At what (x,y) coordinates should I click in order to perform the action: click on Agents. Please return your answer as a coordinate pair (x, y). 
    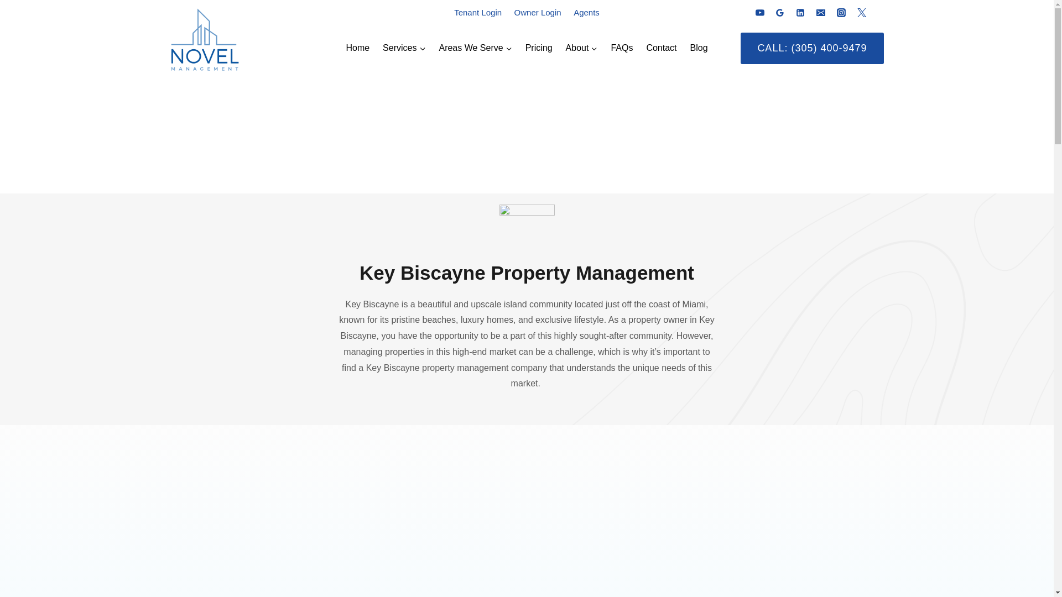
    Looking at the image, I should click on (586, 12).